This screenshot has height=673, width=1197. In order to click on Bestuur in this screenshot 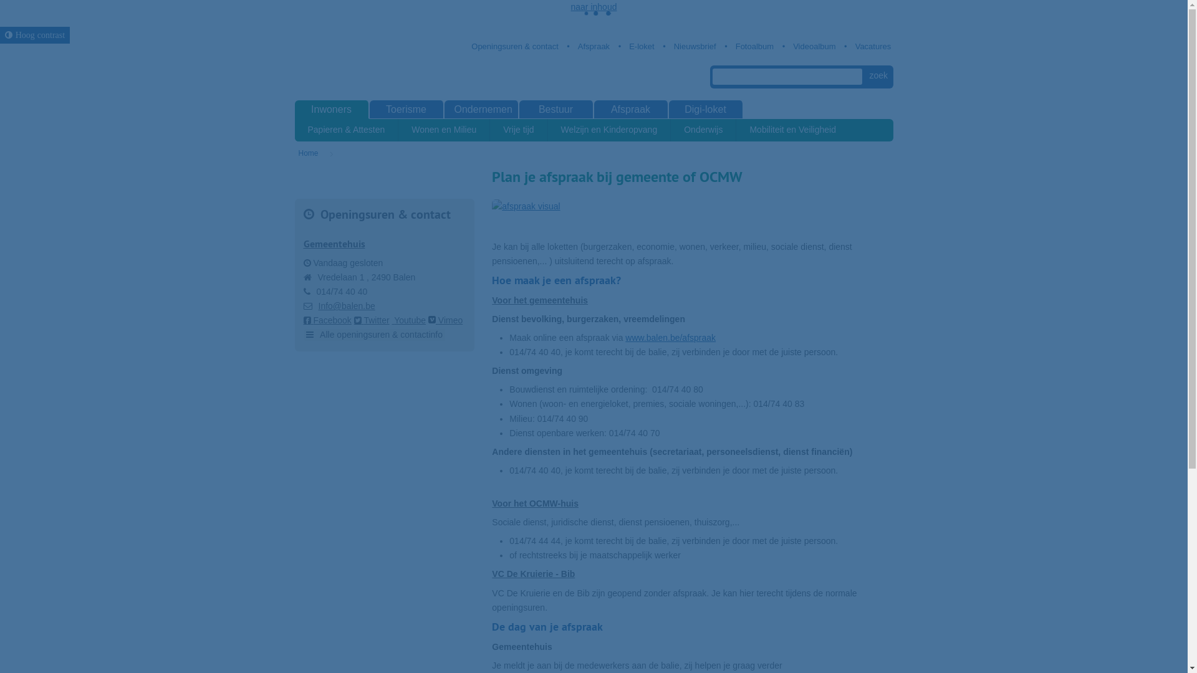, I will do `click(556, 110)`.